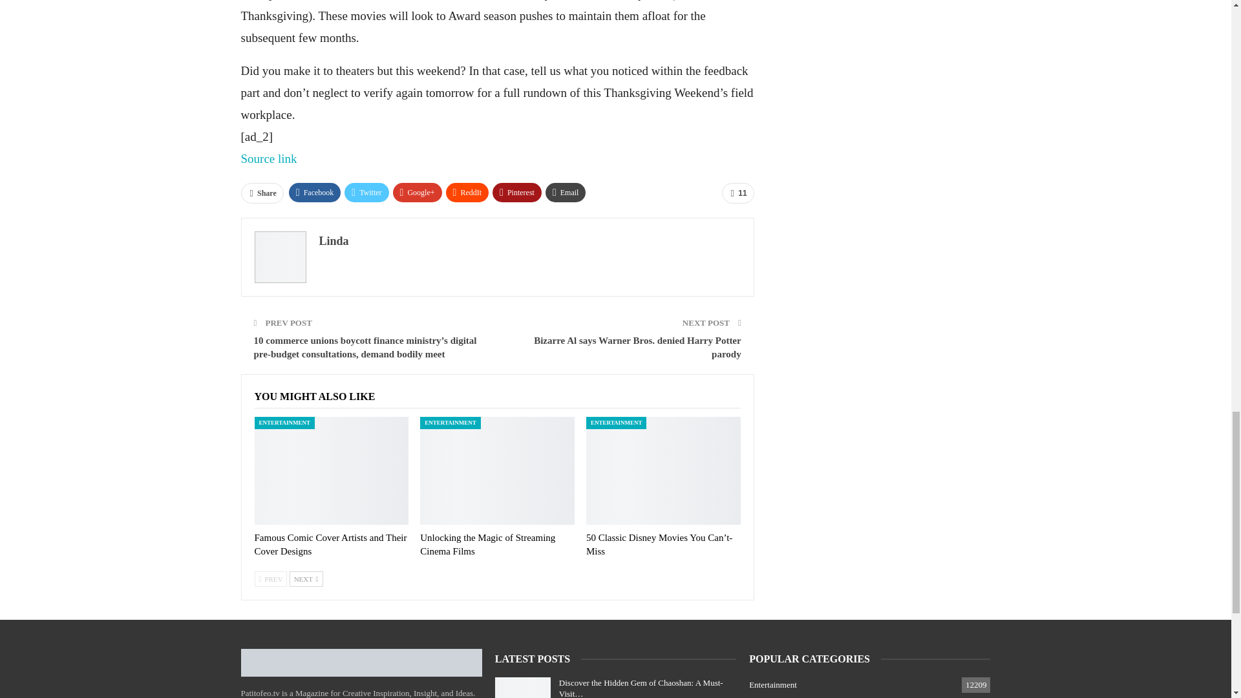 The width and height of the screenshot is (1241, 698). Describe the element at coordinates (497, 471) in the screenshot. I see `Unlocking the Magic of Streaming Cinema Films` at that location.